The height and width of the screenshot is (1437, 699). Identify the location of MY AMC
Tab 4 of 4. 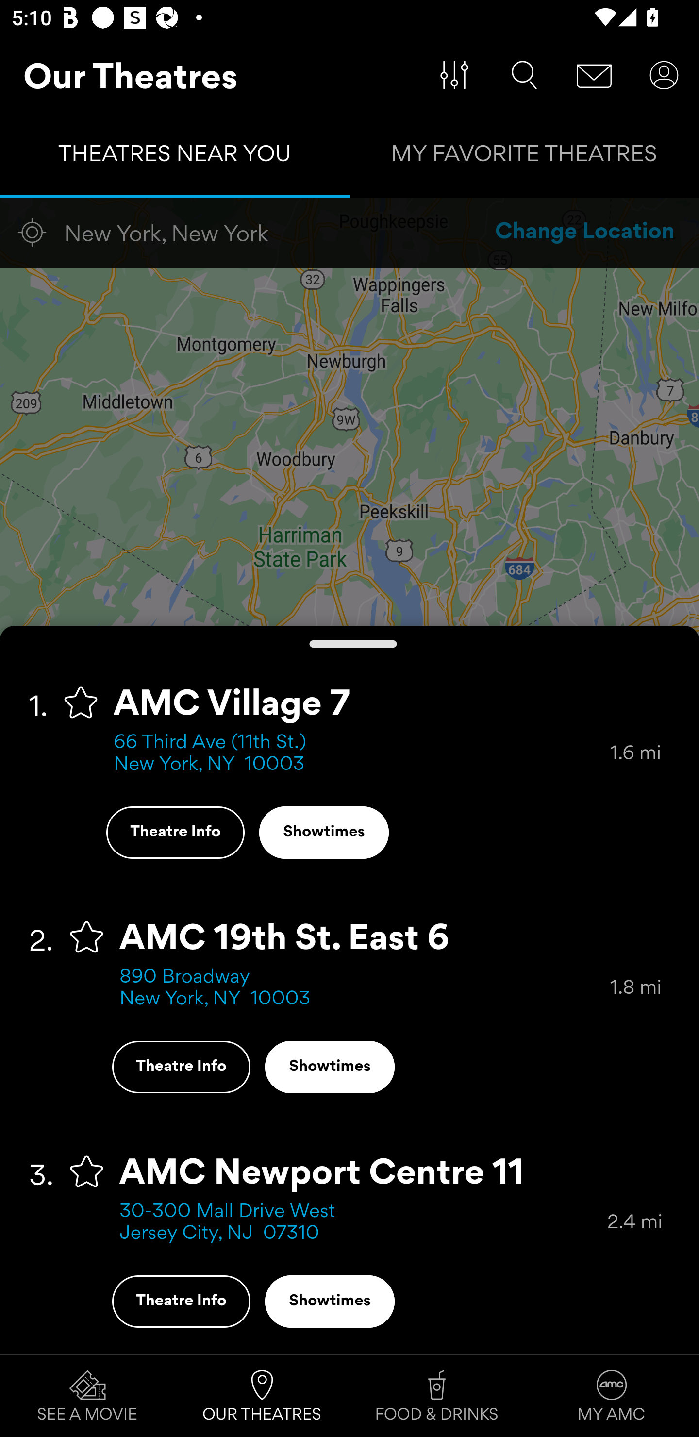
(612, 1396).